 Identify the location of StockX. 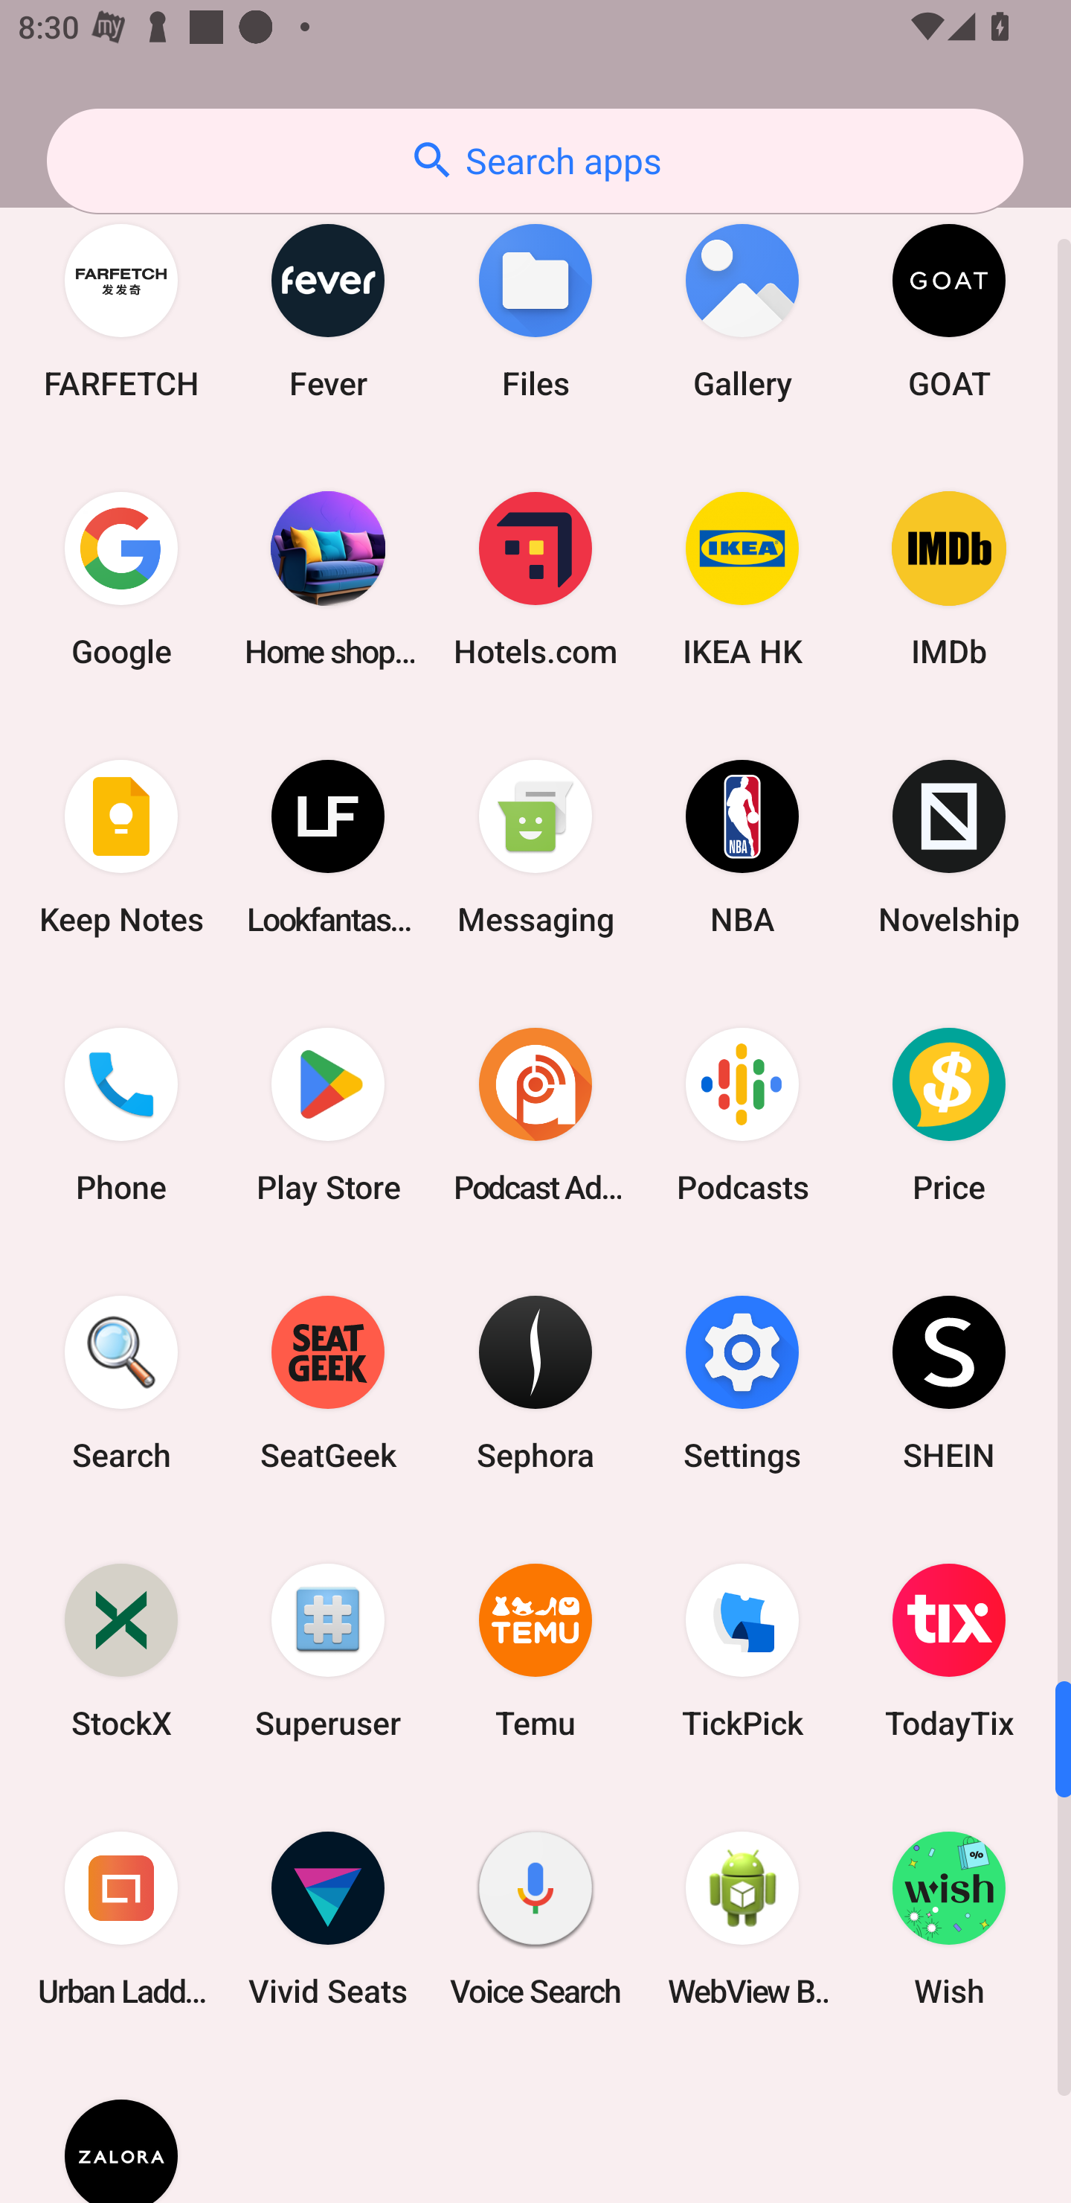
(121, 1651).